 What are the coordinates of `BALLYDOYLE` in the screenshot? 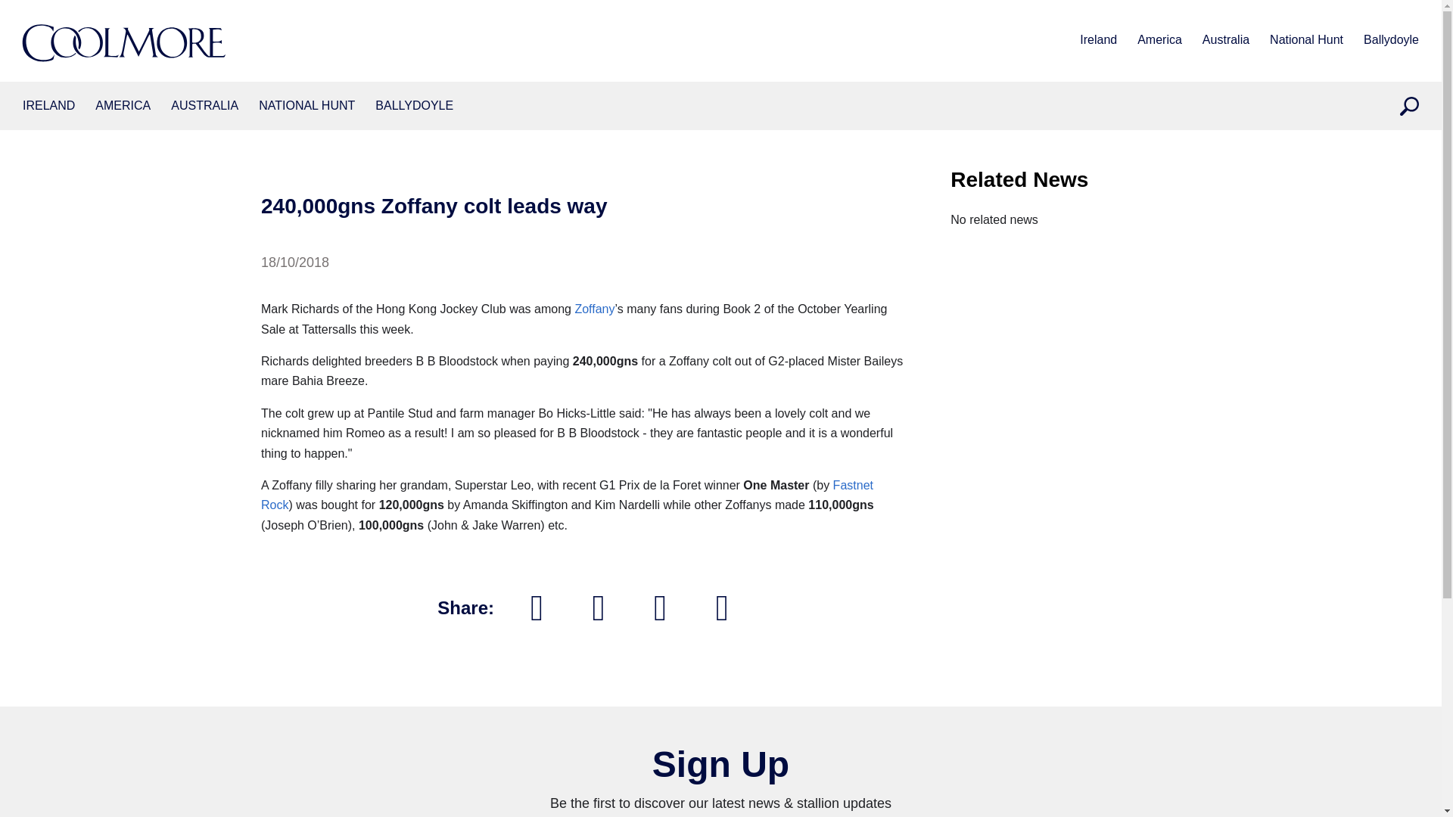 It's located at (414, 106).